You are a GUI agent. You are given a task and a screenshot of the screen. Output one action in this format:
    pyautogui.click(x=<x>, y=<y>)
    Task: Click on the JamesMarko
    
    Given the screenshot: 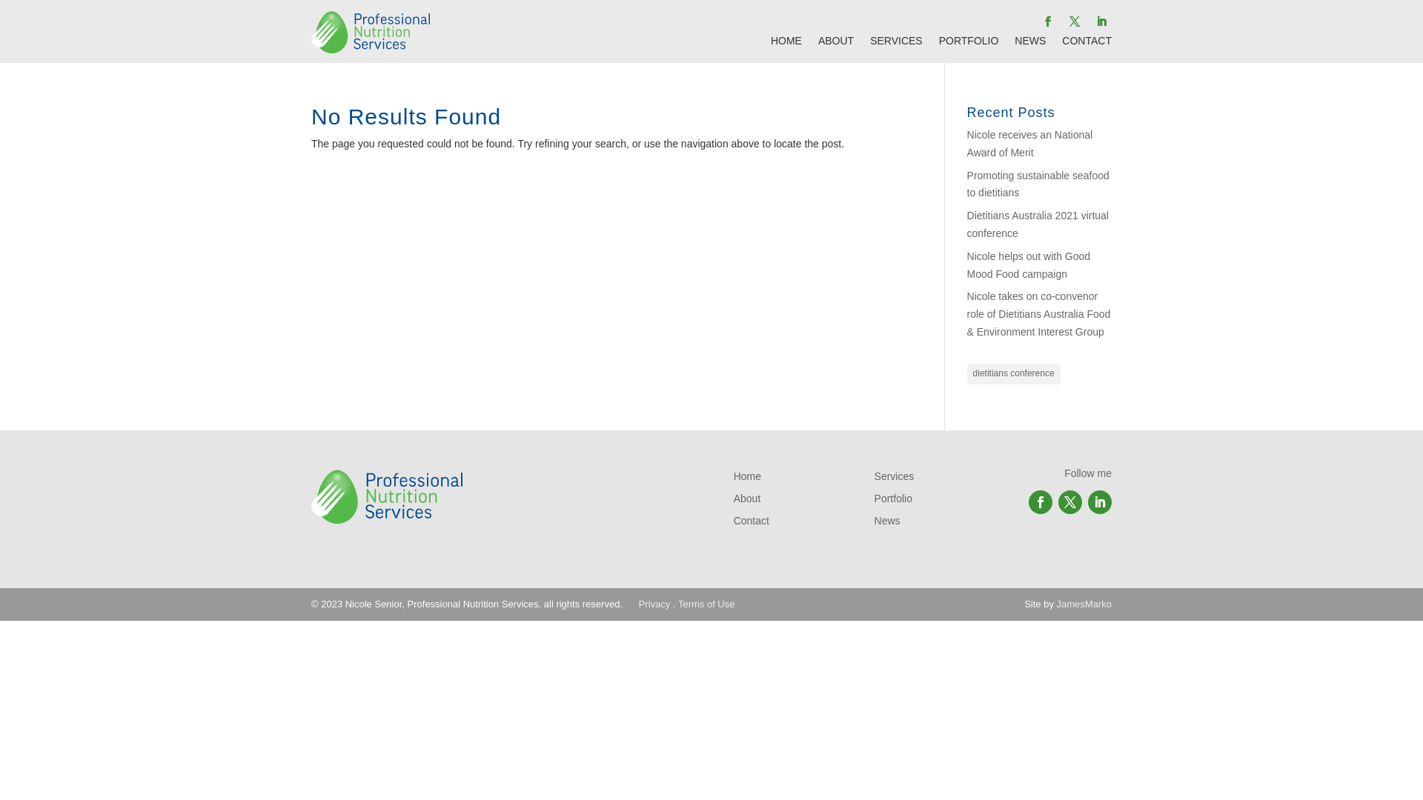 What is the action you would take?
    pyautogui.click(x=1084, y=604)
    